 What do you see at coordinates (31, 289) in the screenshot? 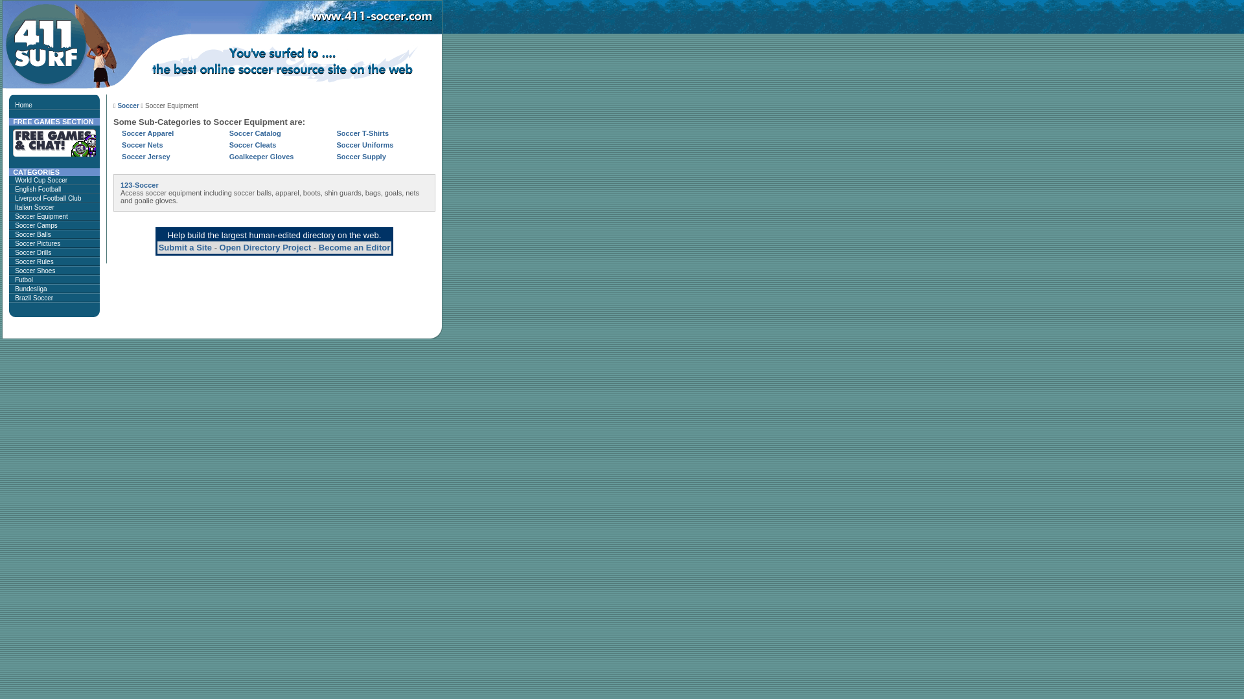
I see `Bundesliga` at bounding box center [31, 289].